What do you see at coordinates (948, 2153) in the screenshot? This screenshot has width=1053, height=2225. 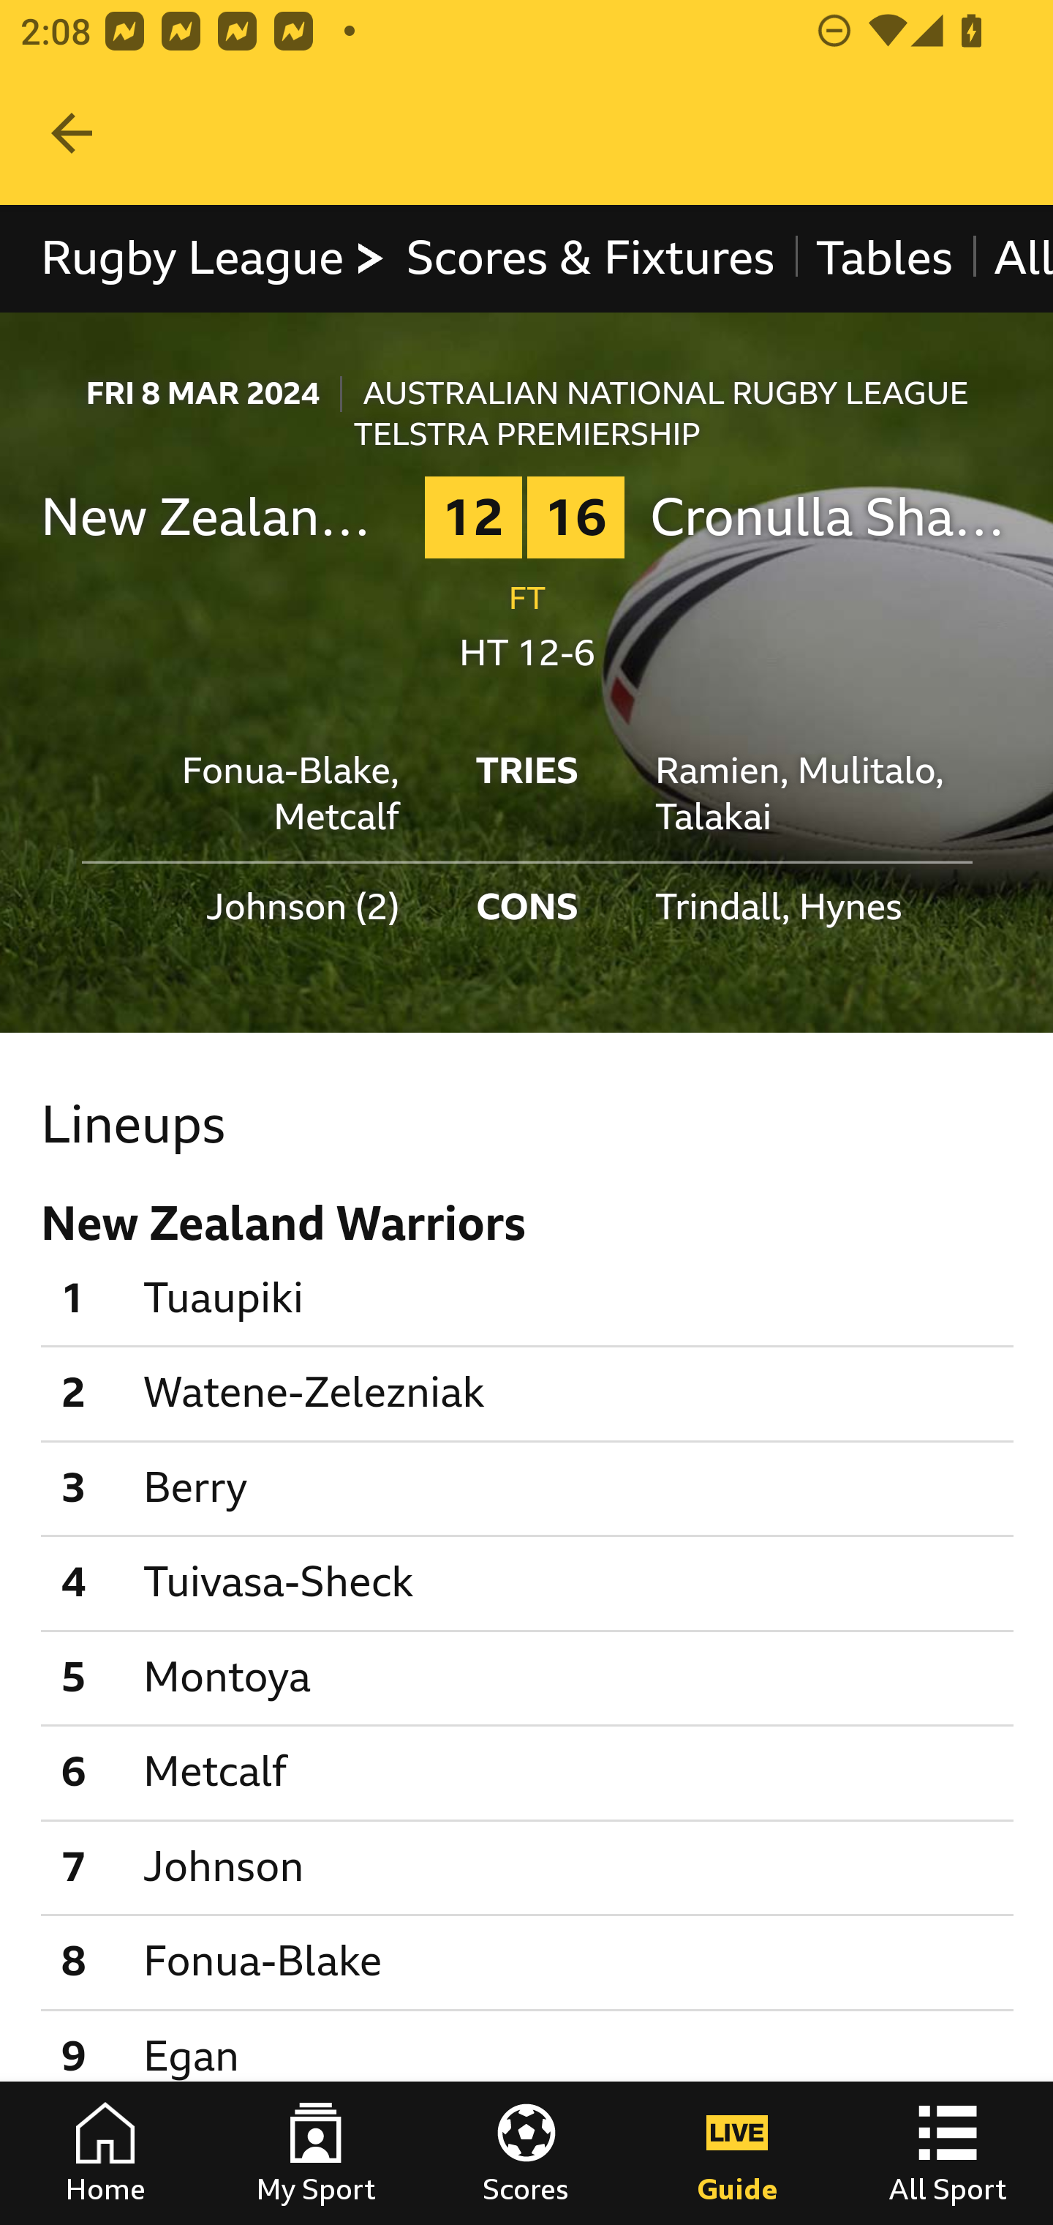 I see `All Sport` at bounding box center [948, 2153].